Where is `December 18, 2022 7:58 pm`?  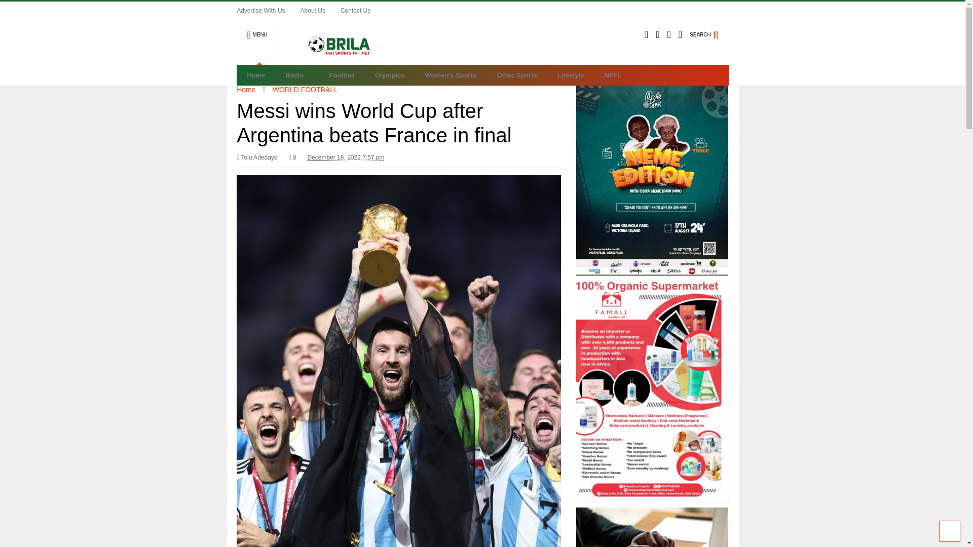
December 18, 2022 7:58 pm is located at coordinates (346, 157).